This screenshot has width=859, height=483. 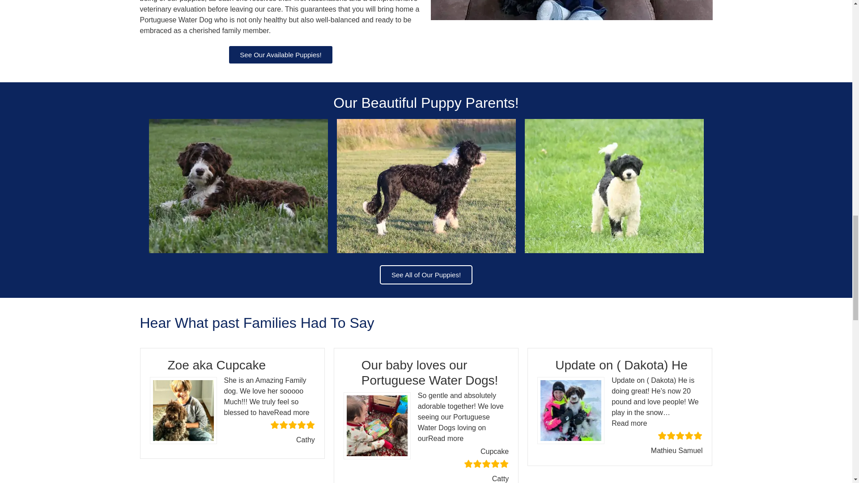 I want to click on Read more, so click(x=446, y=438).